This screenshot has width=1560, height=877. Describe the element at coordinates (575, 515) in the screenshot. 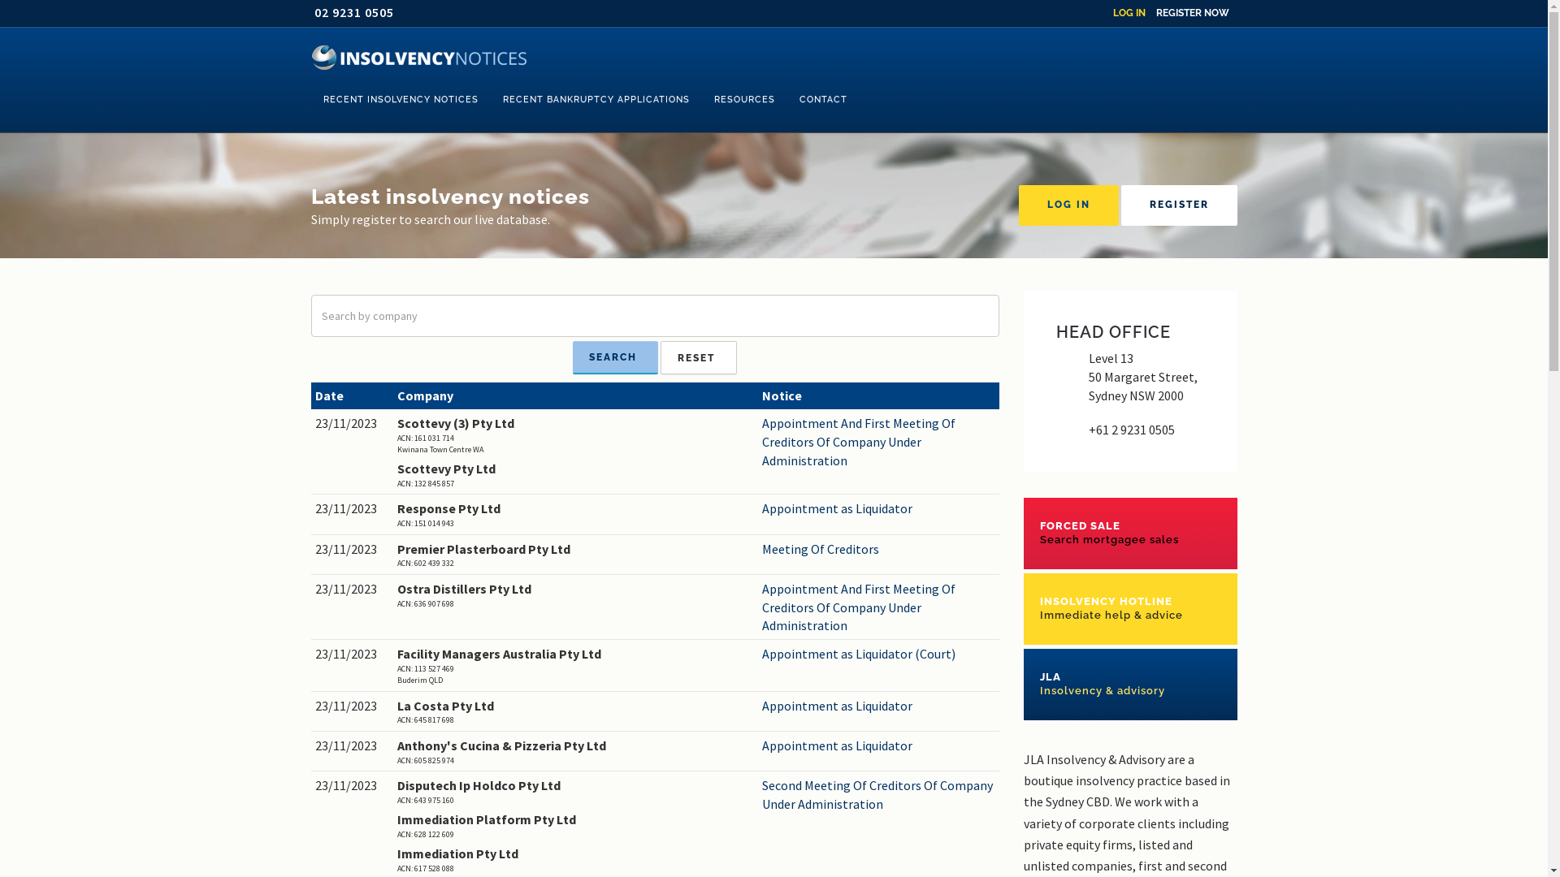

I see `Response Pty Ltd
ACN: 151 014 943` at that location.